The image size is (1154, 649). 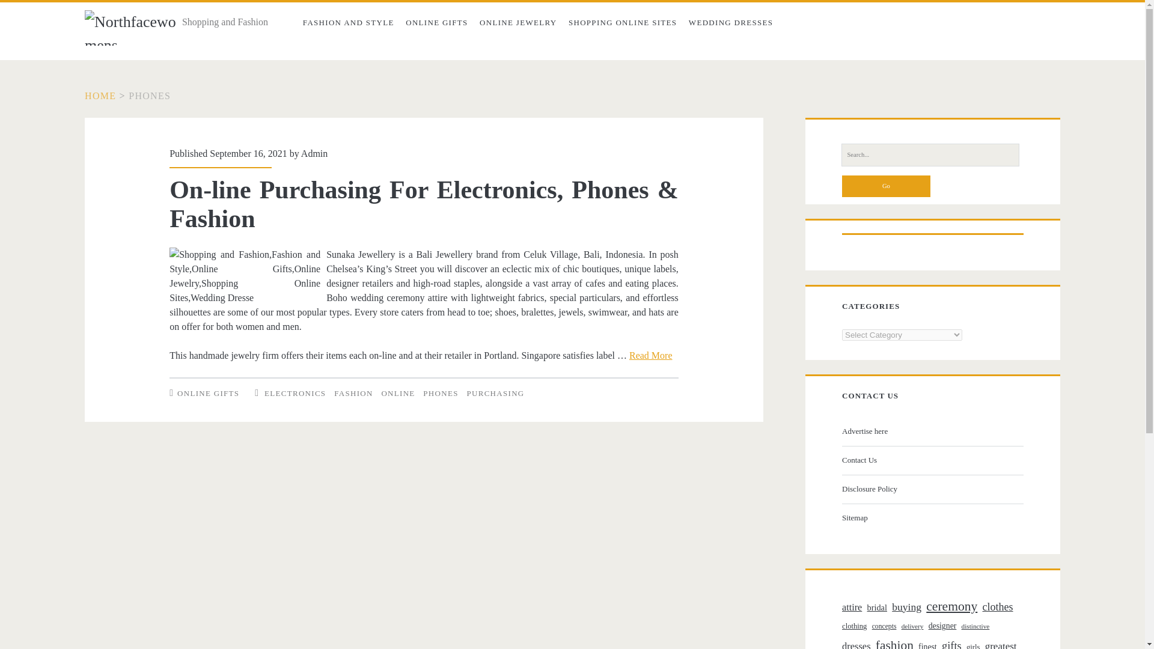 I want to click on Posts by Admin, so click(x=314, y=153).